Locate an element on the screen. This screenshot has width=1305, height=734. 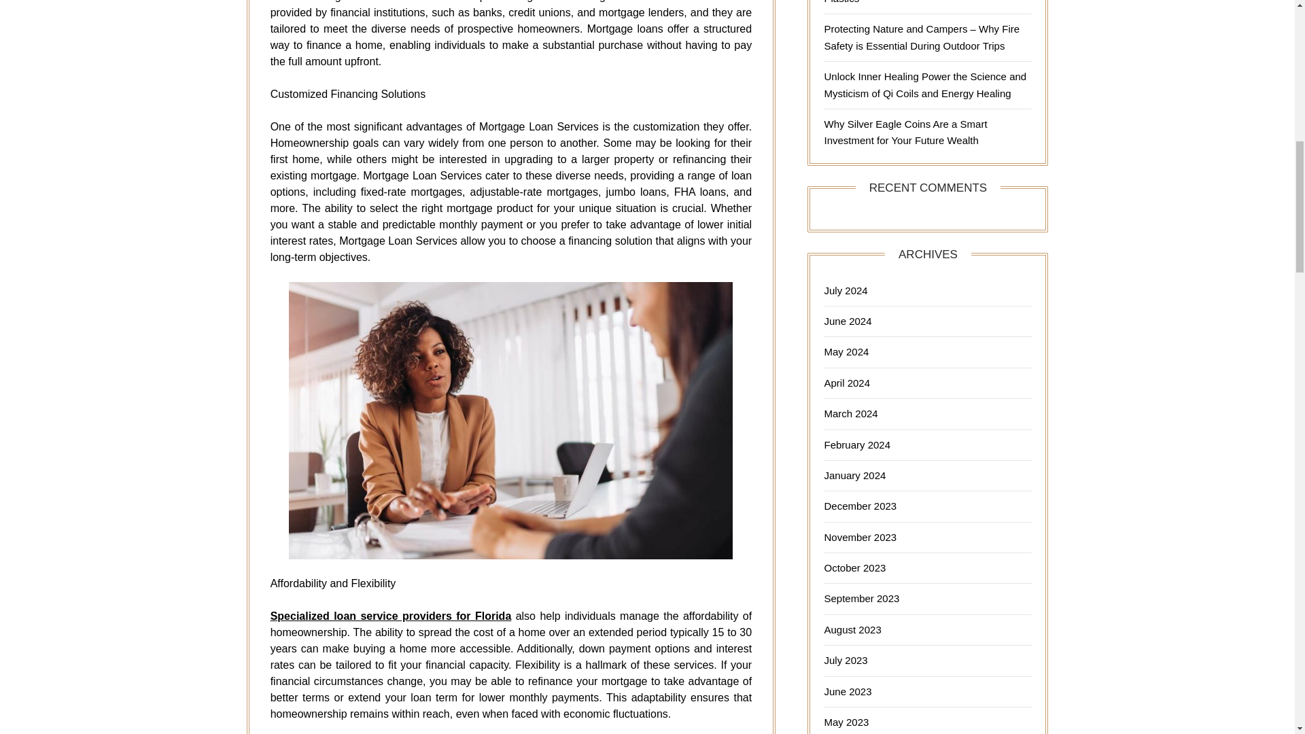
July 2024 is located at coordinates (846, 291).